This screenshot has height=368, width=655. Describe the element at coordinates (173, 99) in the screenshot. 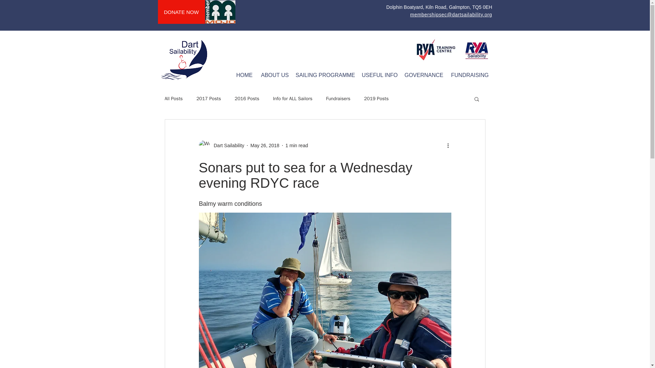

I see `All Posts` at that location.